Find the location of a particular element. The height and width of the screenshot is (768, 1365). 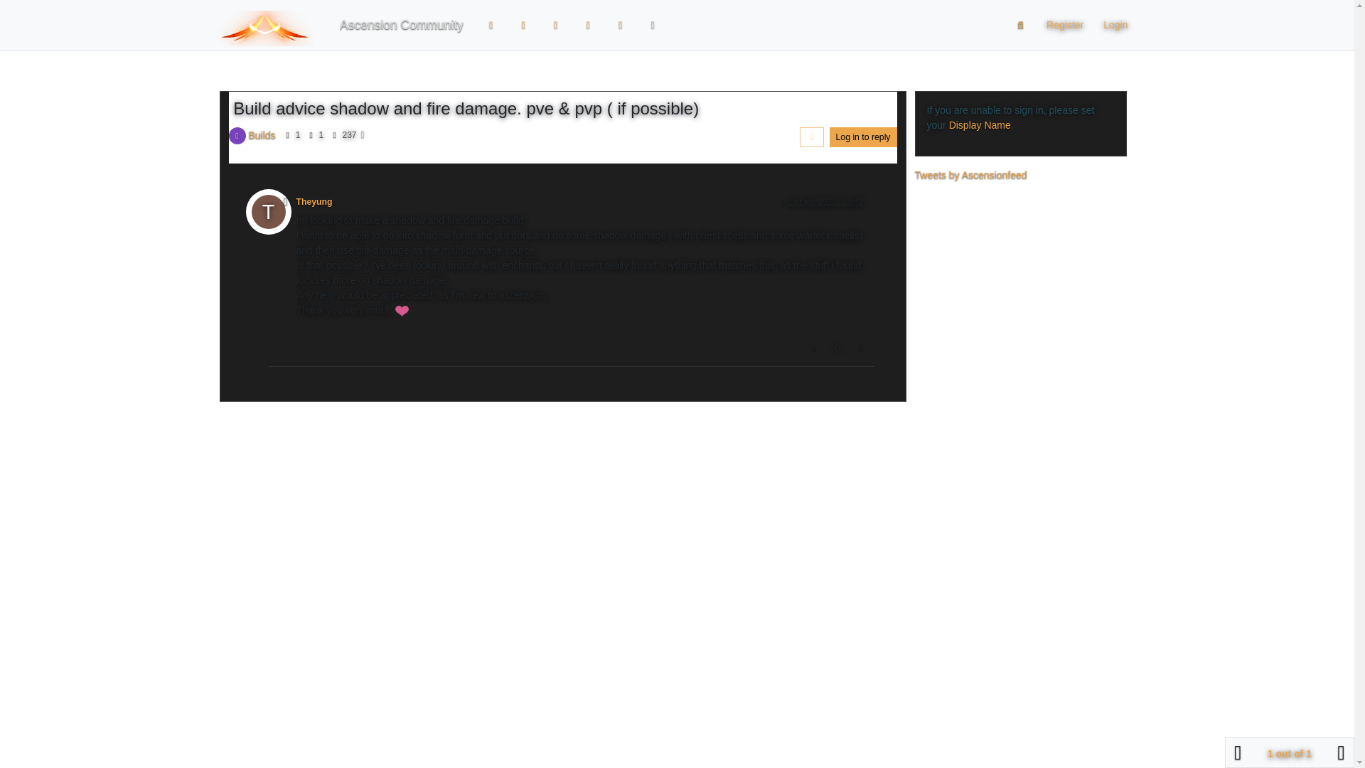

Theyung is located at coordinates (314, 201).